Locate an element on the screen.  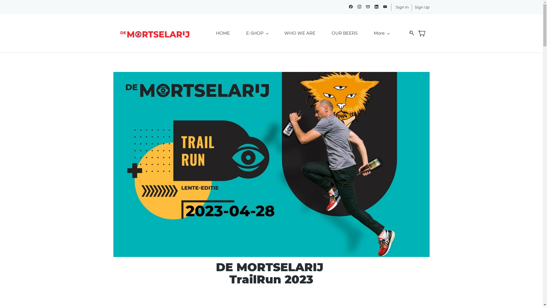
E-SHOP is located at coordinates (257, 33).